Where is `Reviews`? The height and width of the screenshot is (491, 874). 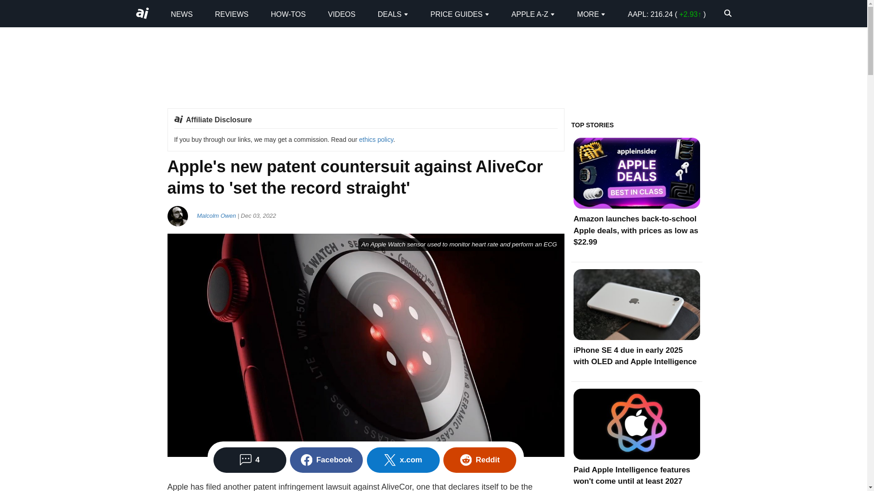
Reviews is located at coordinates (231, 14).